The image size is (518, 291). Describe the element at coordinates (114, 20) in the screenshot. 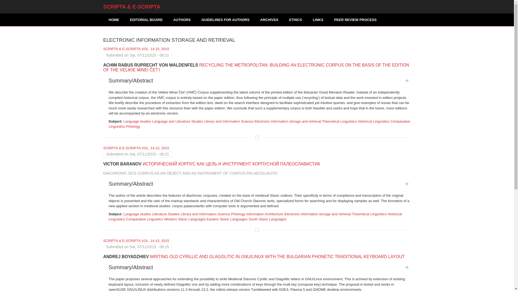

I see `HOME` at that location.